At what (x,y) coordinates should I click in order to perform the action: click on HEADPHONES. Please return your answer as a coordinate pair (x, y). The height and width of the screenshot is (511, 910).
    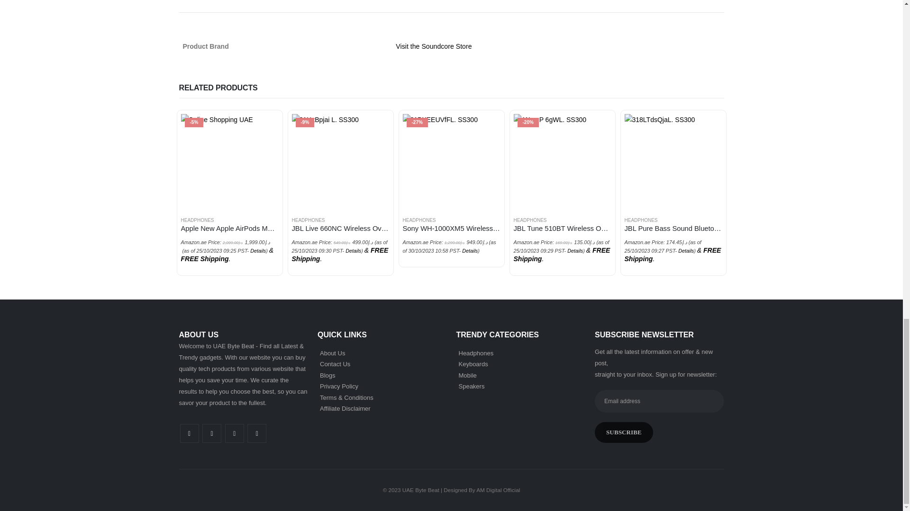
    Looking at the image, I should click on (197, 220).